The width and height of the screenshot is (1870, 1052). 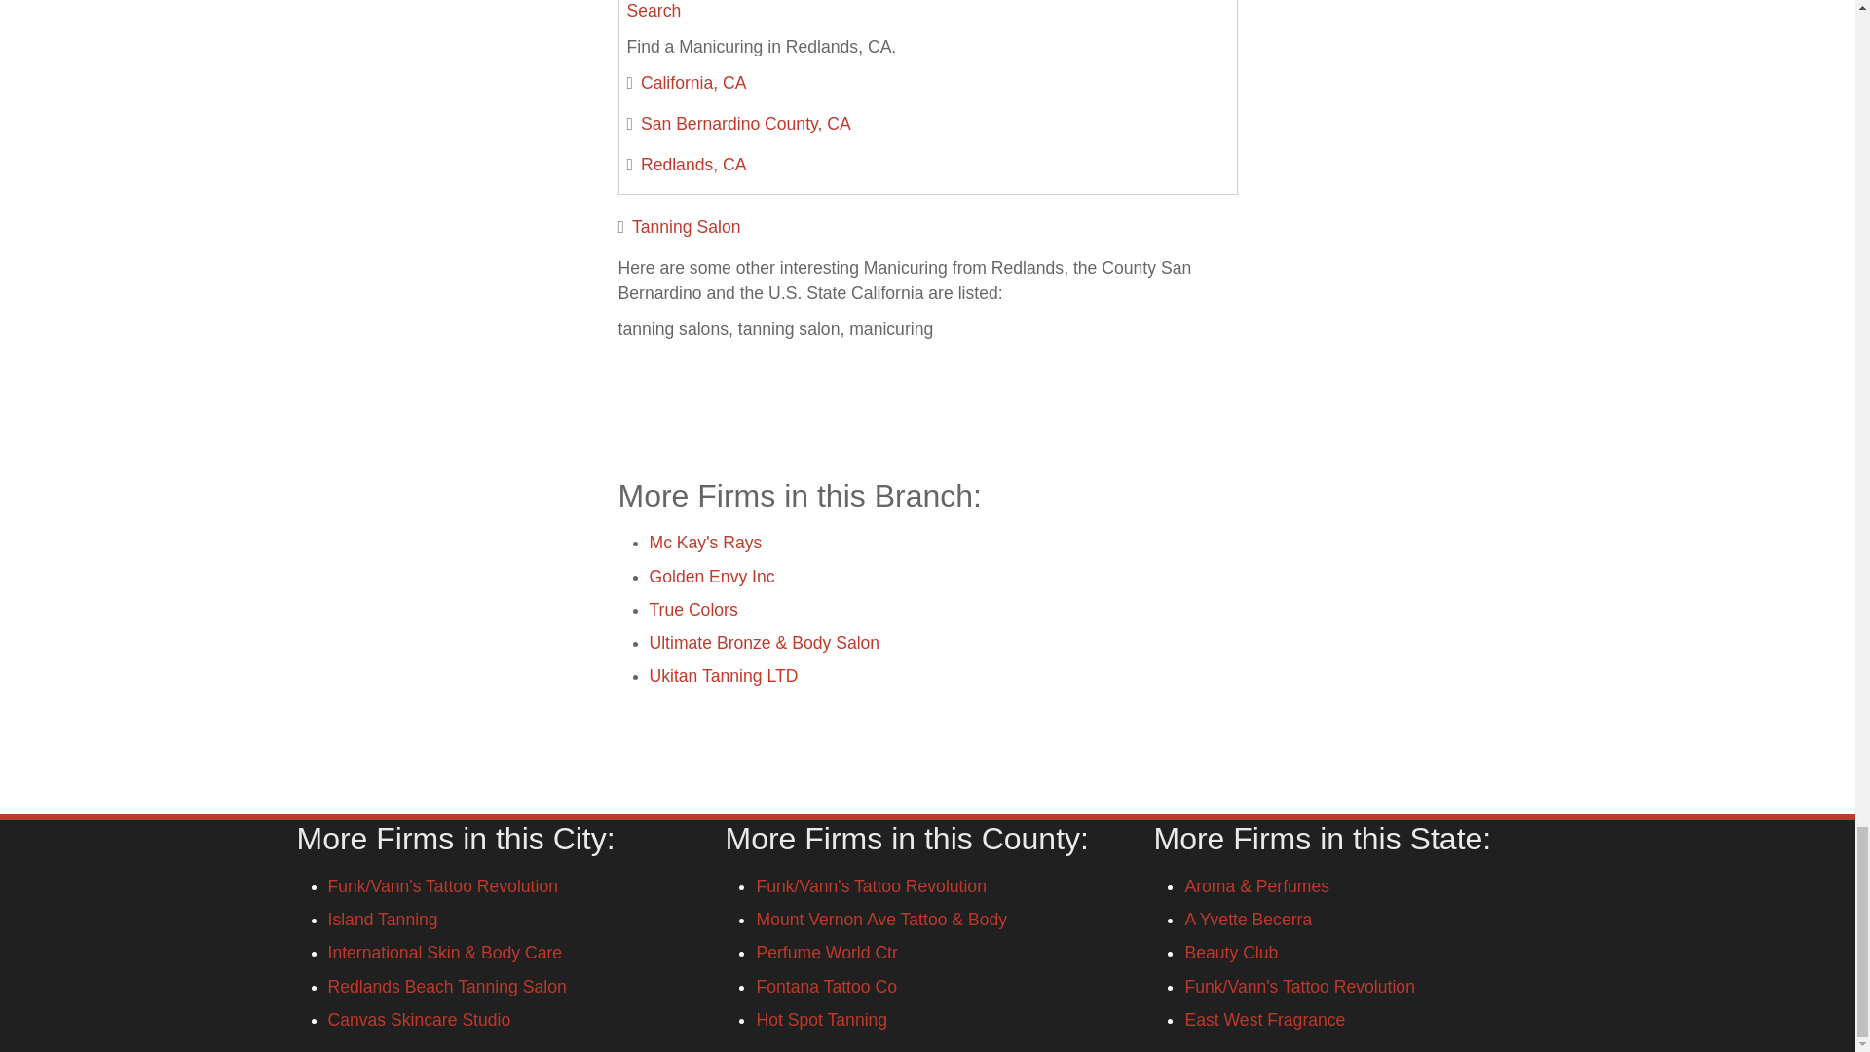 I want to click on Mc Kay's Rays, so click(x=705, y=542).